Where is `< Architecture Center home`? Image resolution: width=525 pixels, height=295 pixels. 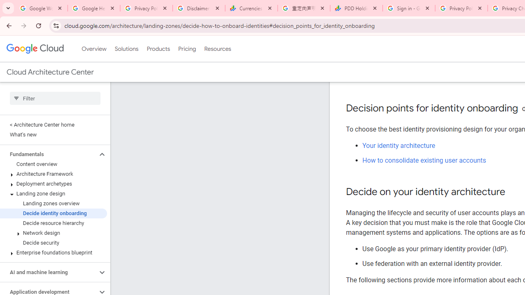
< Architecture Center home is located at coordinates (53, 125).